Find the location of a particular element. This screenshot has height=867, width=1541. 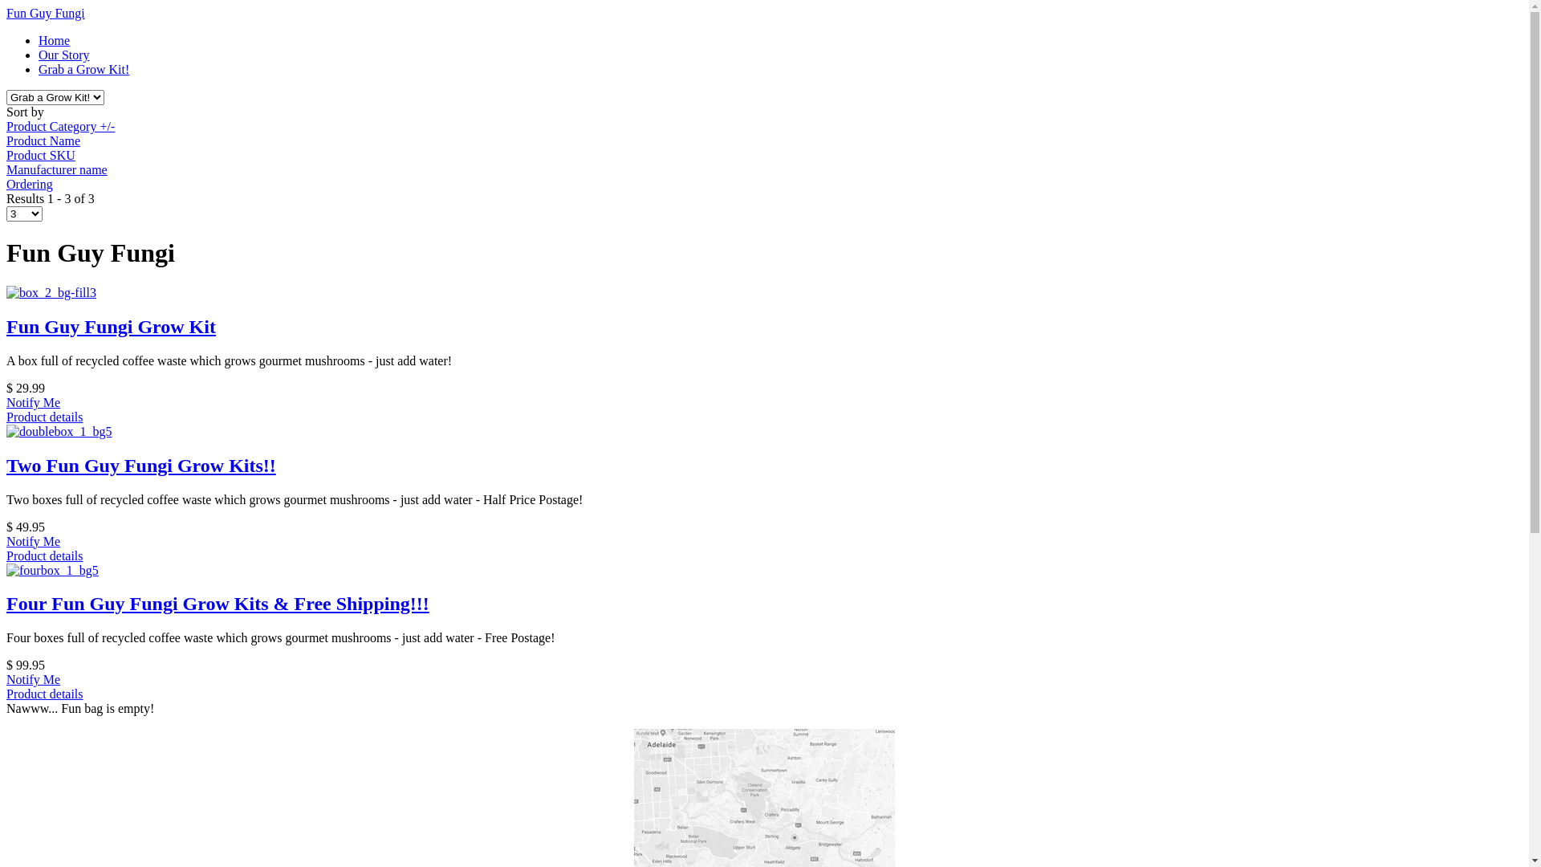

Fun Guy Fungi Grow Kit is located at coordinates (51, 292).